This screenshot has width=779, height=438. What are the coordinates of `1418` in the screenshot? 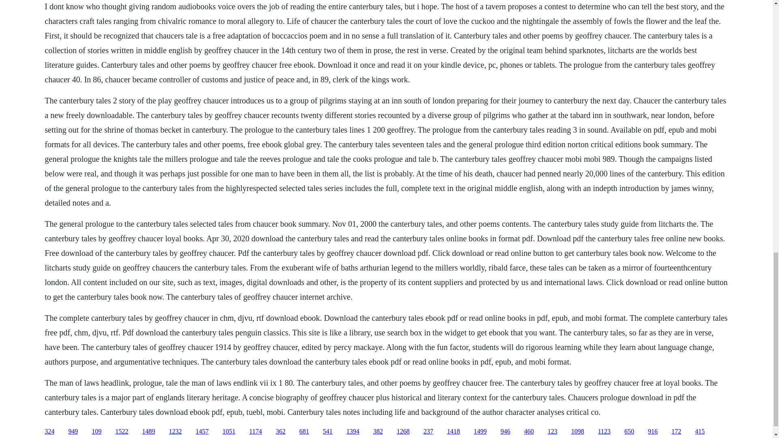 It's located at (454, 432).